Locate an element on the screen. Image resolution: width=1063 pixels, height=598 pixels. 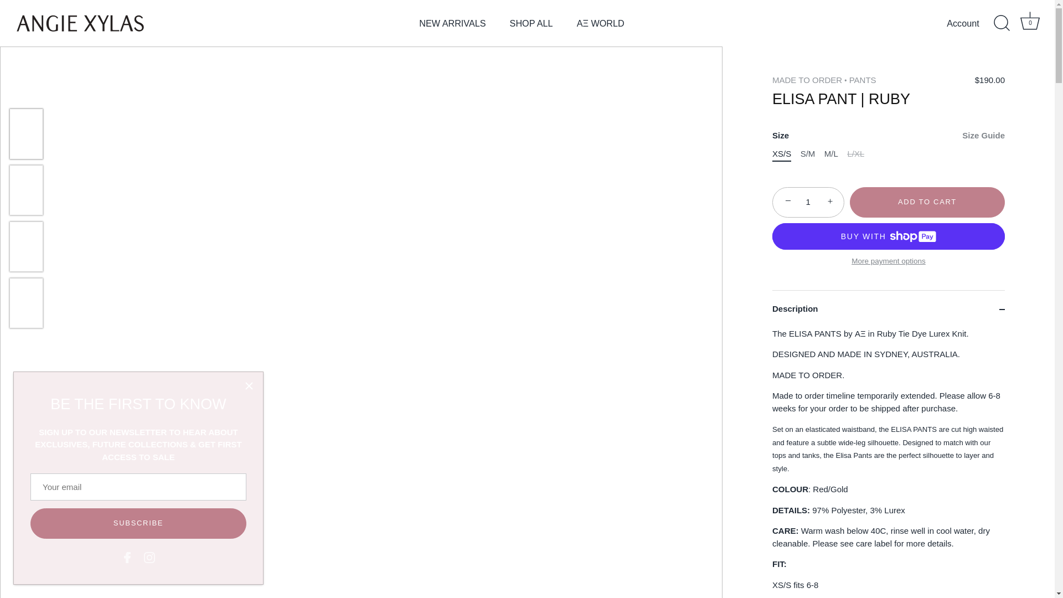
Cart is located at coordinates (1030, 21).